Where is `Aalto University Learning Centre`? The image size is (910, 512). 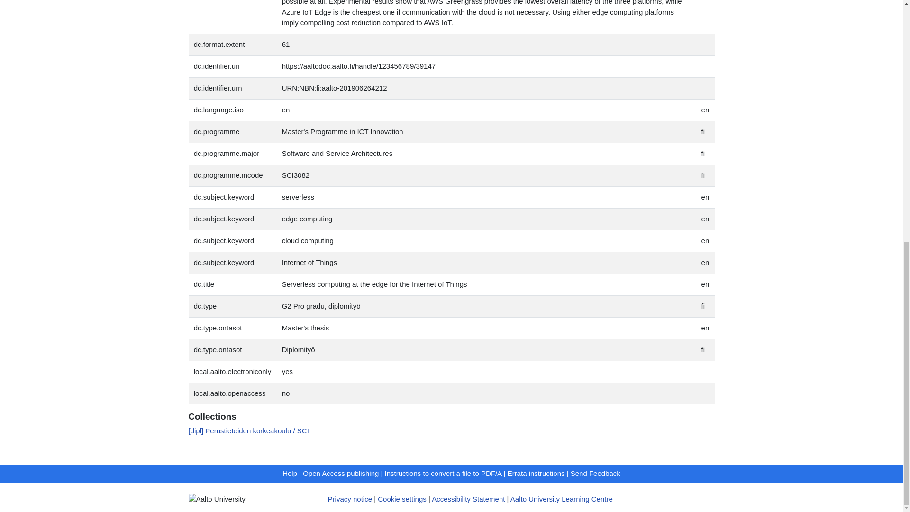
Aalto University Learning Centre is located at coordinates (561, 499).